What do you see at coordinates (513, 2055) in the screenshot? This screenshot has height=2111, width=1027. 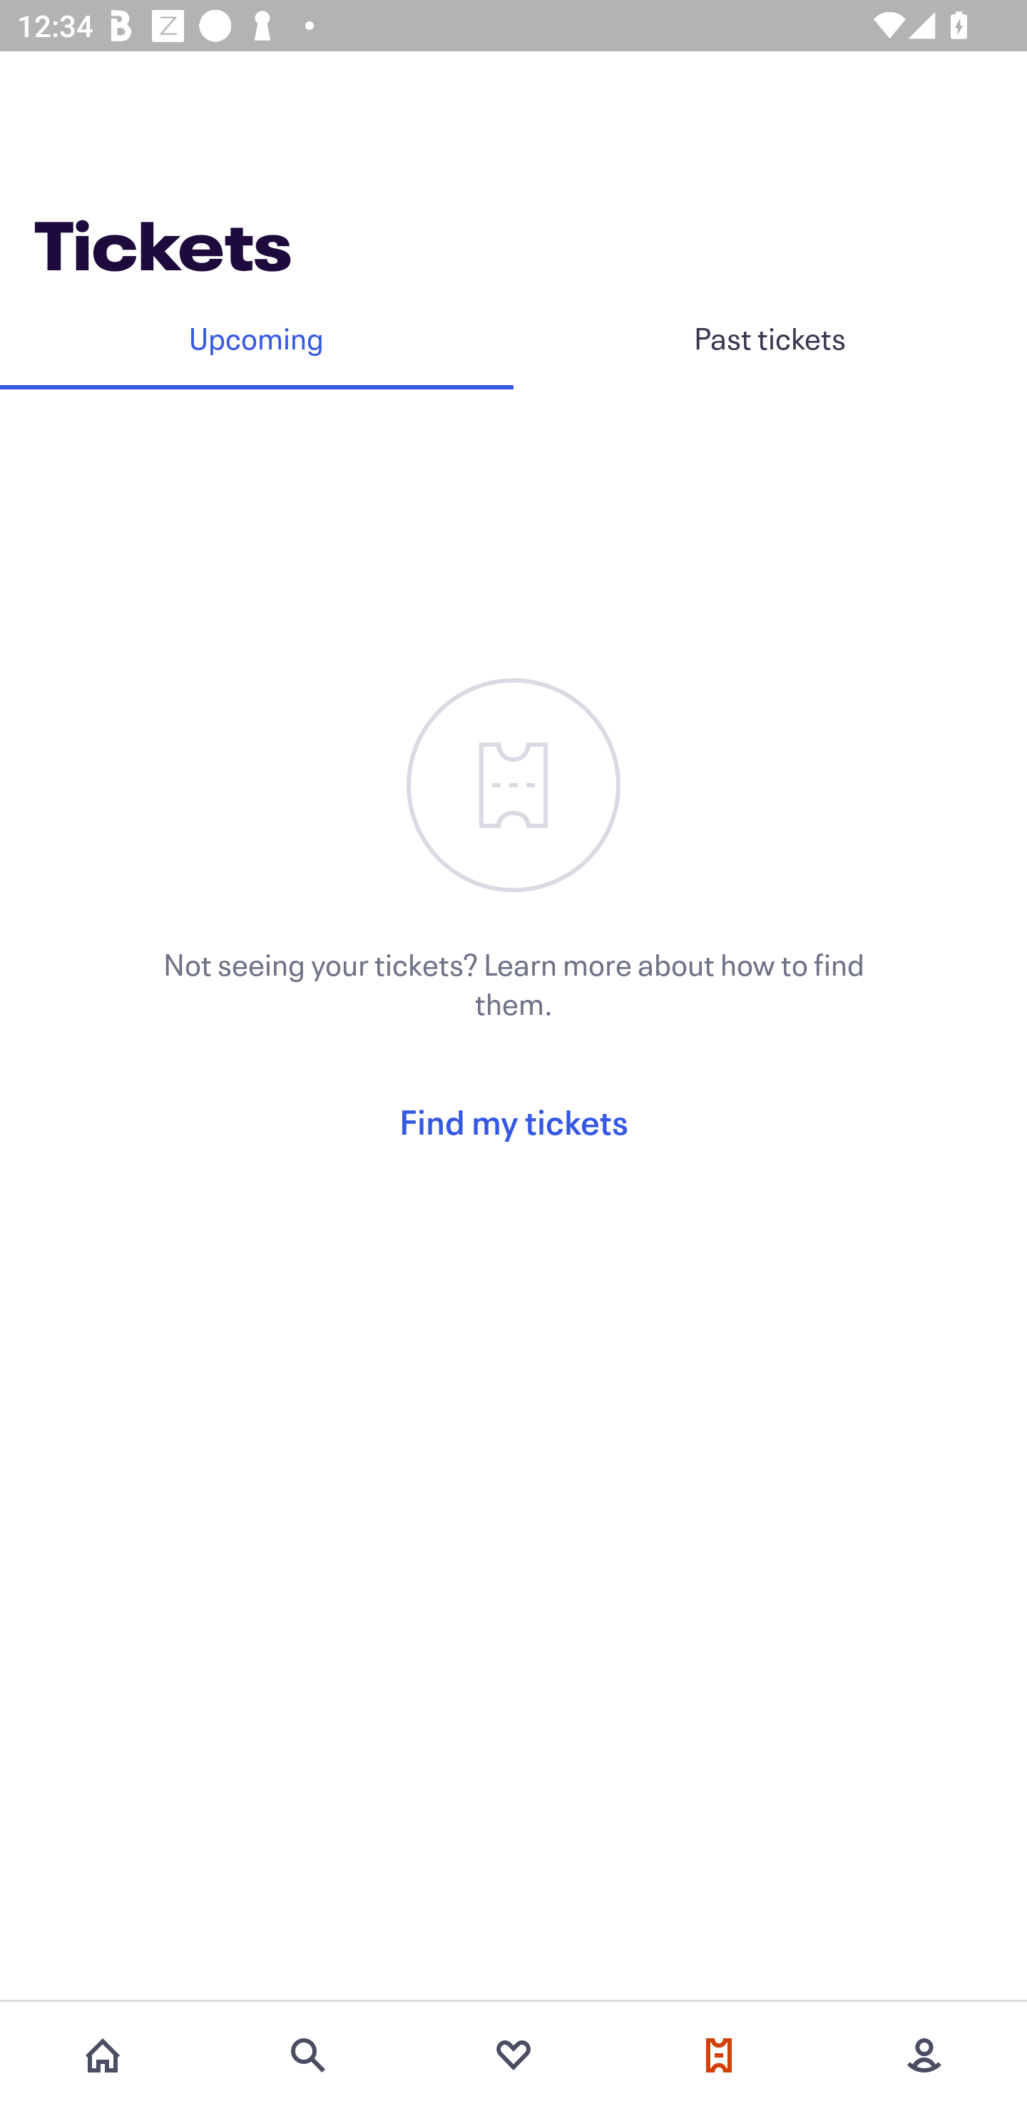 I see `Favorites` at bounding box center [513, 2055].